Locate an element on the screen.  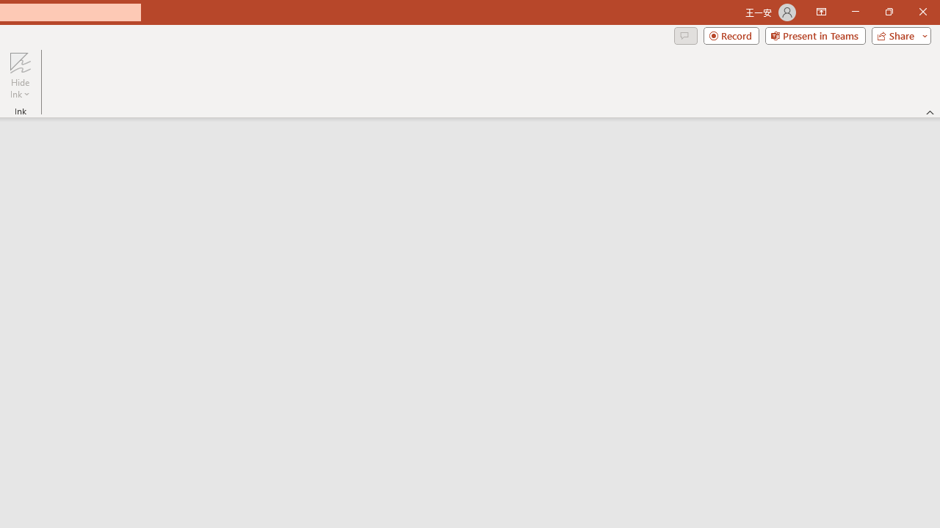
Restore Down is located at coordinates (889, 12).